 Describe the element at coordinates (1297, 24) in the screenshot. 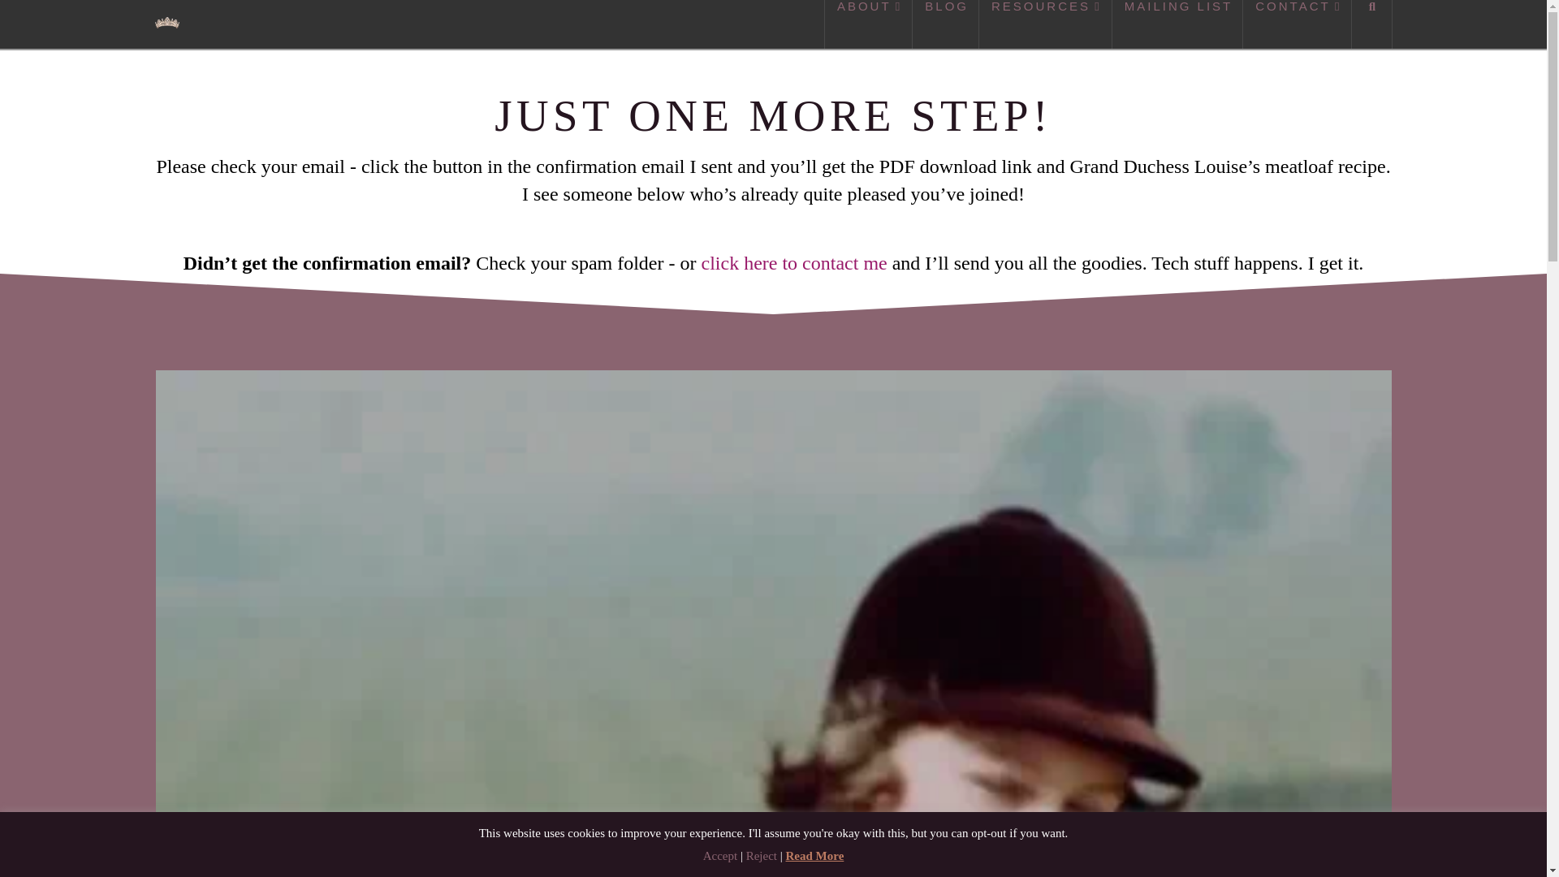

I see `CONTACT` at that location.